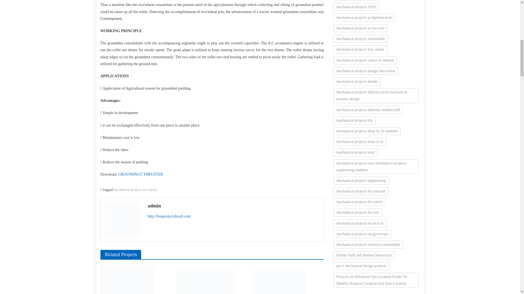 This screenshot has width=524, height=294. I want to click on REMOTE CONTROLLED BELT CONVEYOR, so click(288, 282).